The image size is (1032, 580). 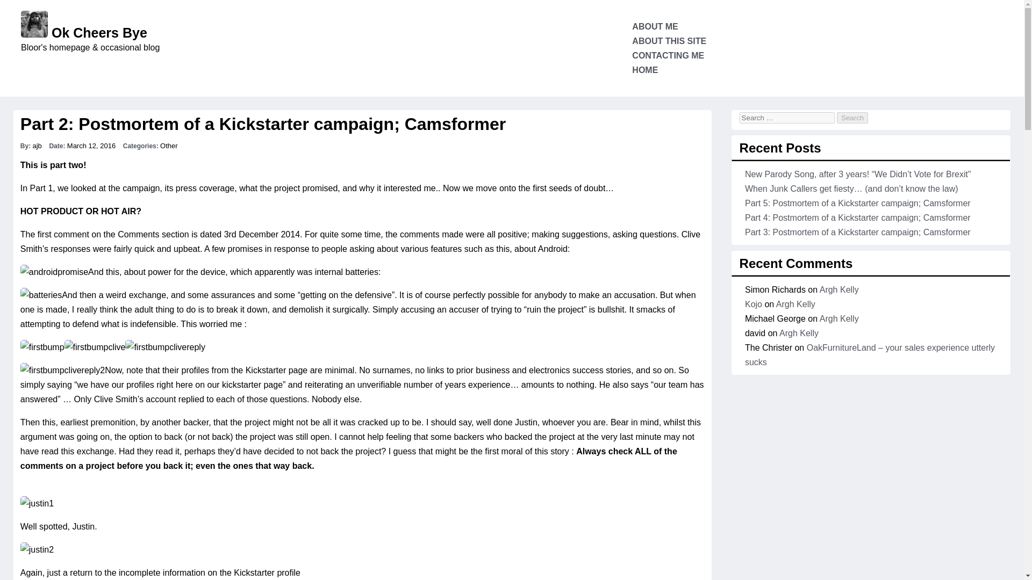 I want to click on Part 1, so click(x=41, y=188).